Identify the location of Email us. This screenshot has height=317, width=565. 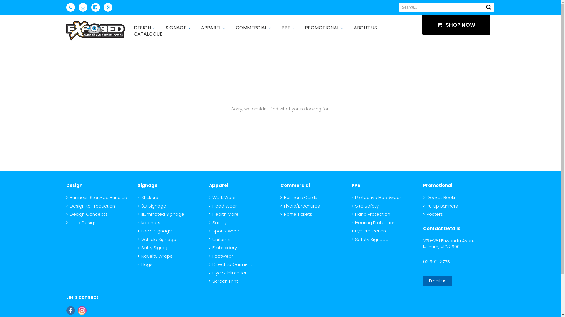
(438, 281).